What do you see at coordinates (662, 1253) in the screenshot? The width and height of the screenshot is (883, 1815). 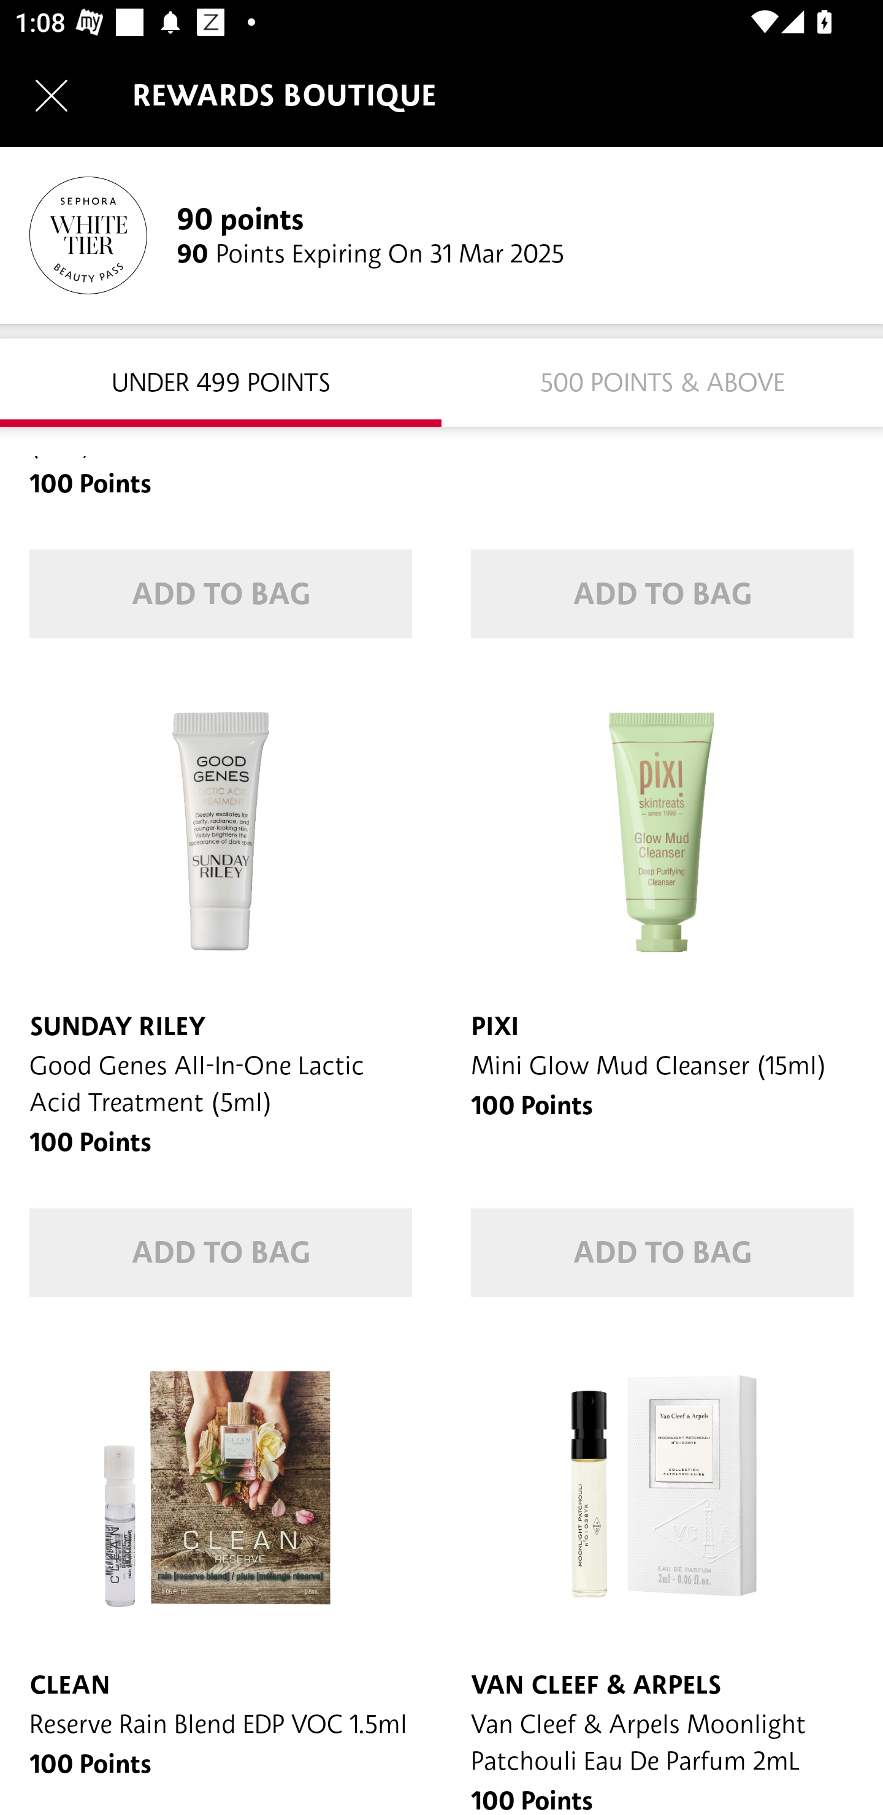 I see `ADD TO BAG` at bounding box center [662, 1253].